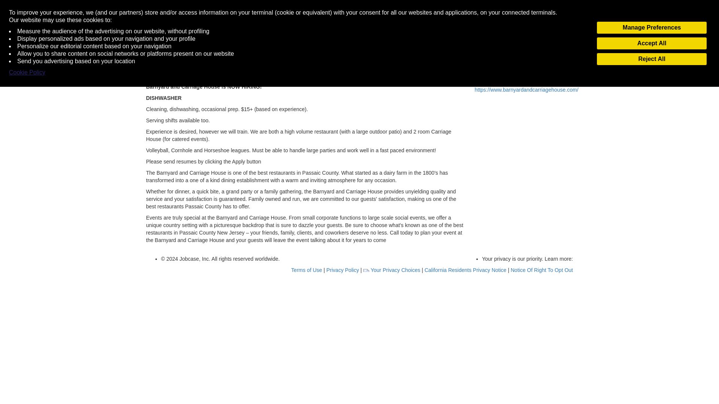 This screenshot has height=404, width=719. Describe the element at coordinates (392, 270) in the screenshot. I see `Your Privacy Choices` at that location.